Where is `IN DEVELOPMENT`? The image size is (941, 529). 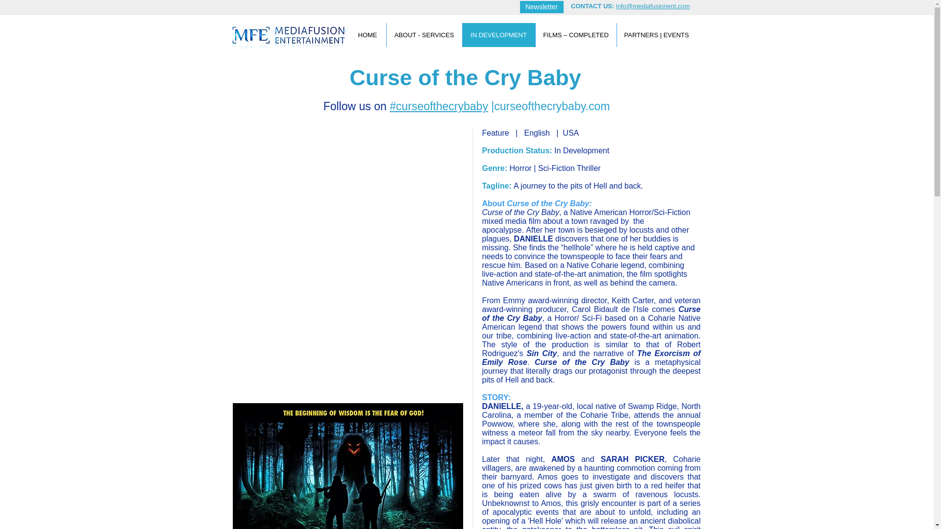
IN DEVELOPMENT is located at coordinates (498, 35).